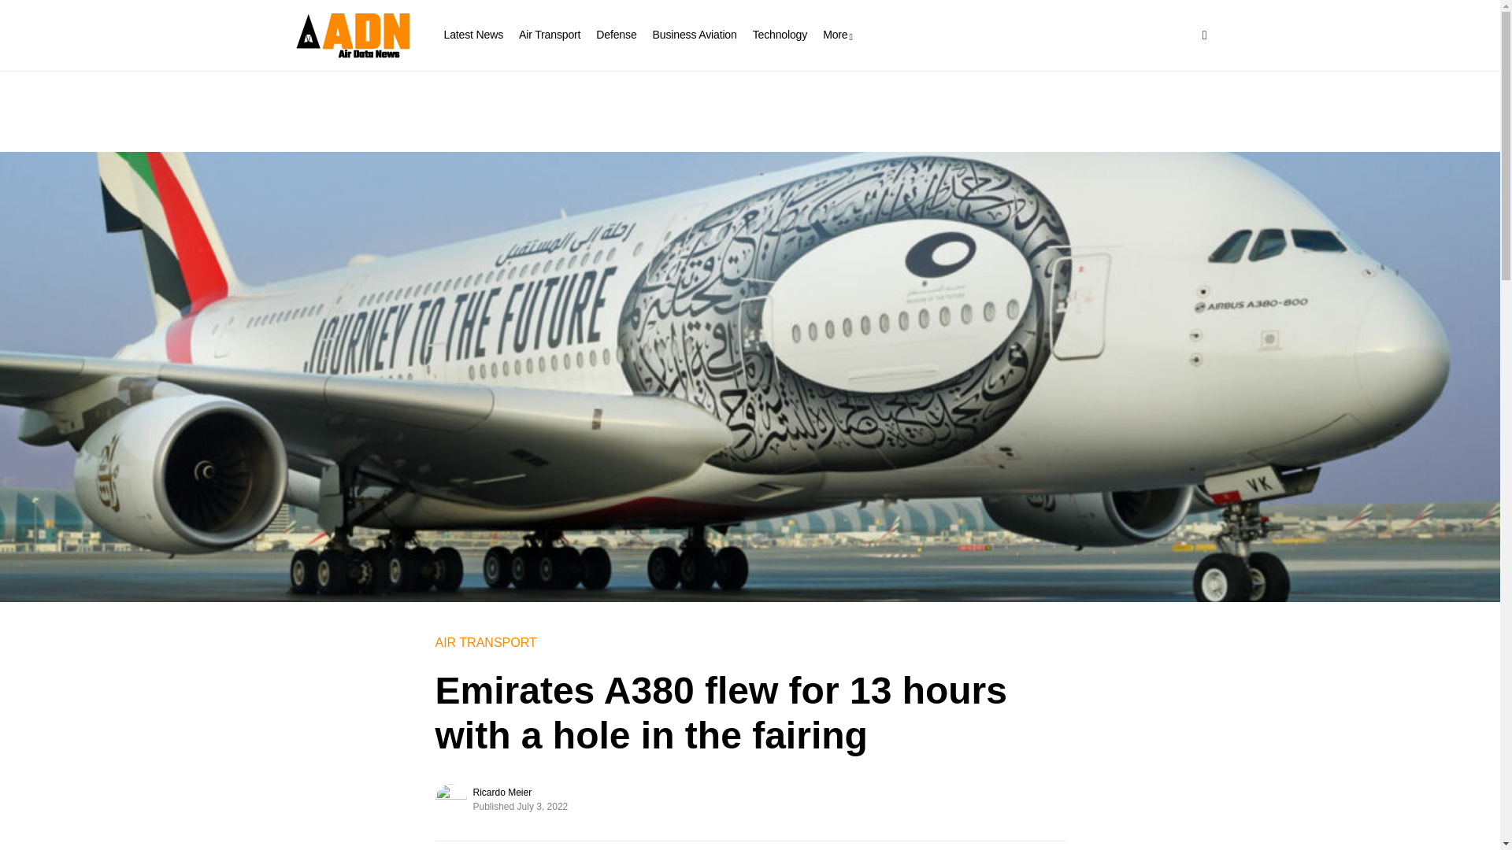  What do you see at coordinates (502, 792) in the screenshot?
I see `Ricardo Meier` at bounding box center [502, 792].